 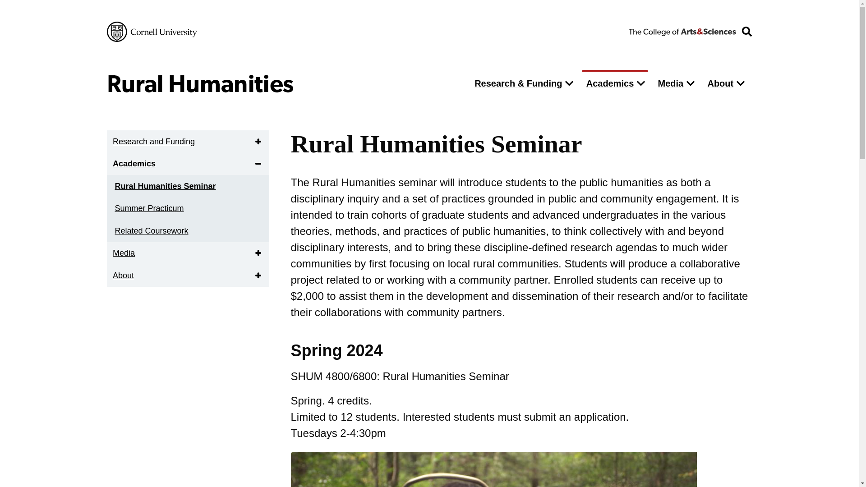 What do you see at coordinates (260, 141) in the screenshot?
I see `Open subnav` at bounding box center [260, 141].